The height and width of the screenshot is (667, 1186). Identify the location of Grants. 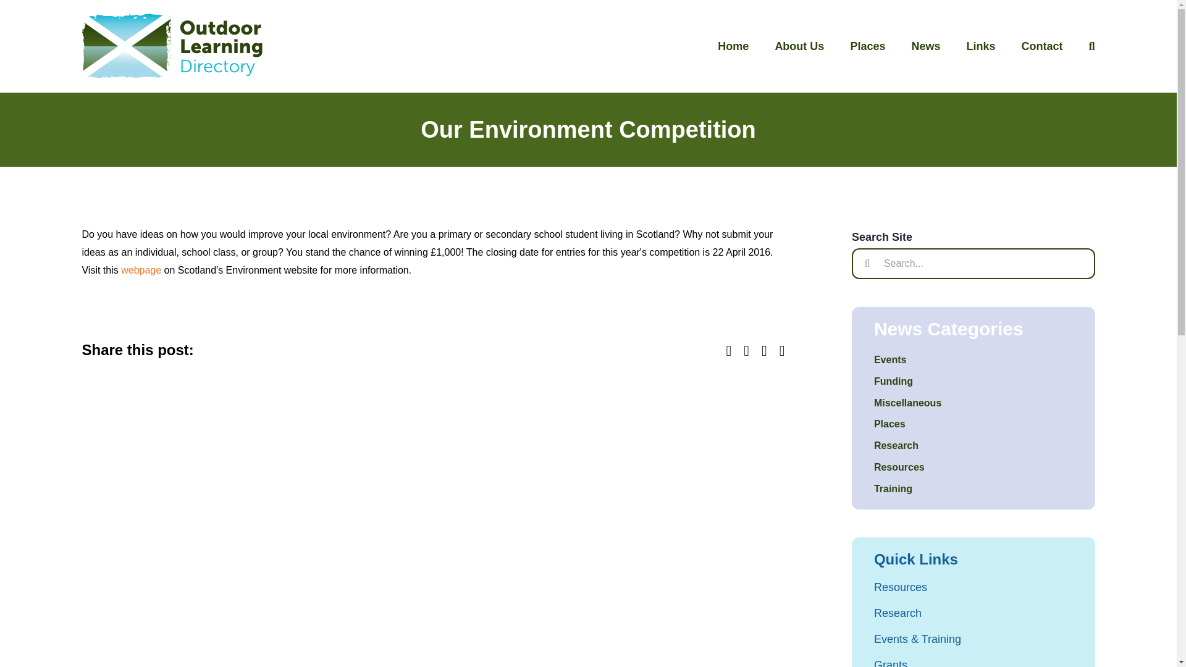
(974, 661).